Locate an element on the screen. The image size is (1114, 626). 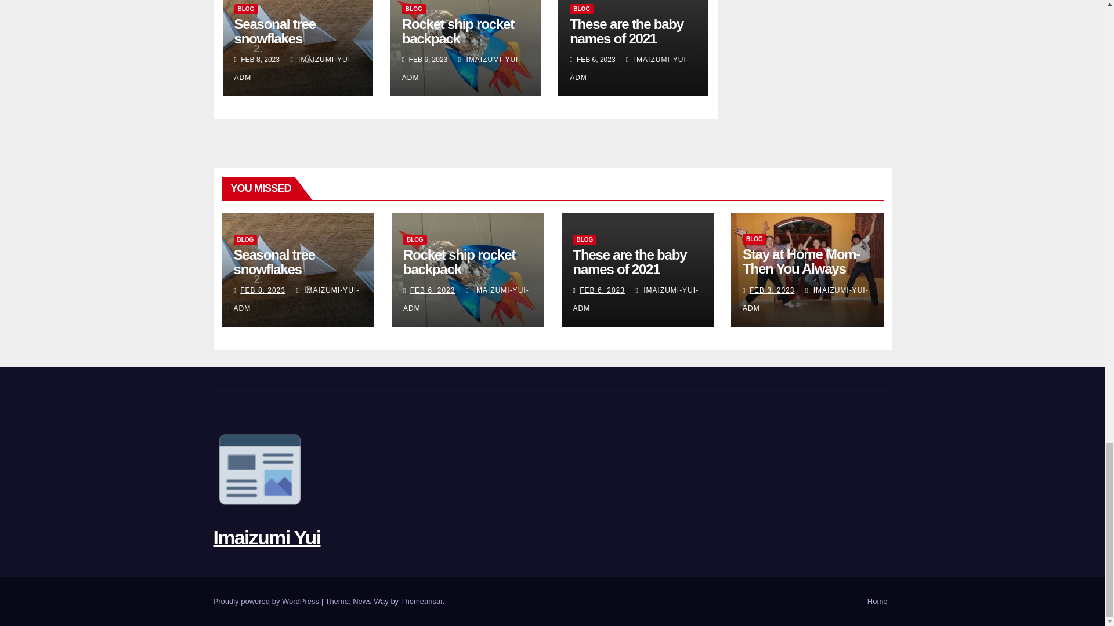
BLOG is located at coordinates (414, 9).